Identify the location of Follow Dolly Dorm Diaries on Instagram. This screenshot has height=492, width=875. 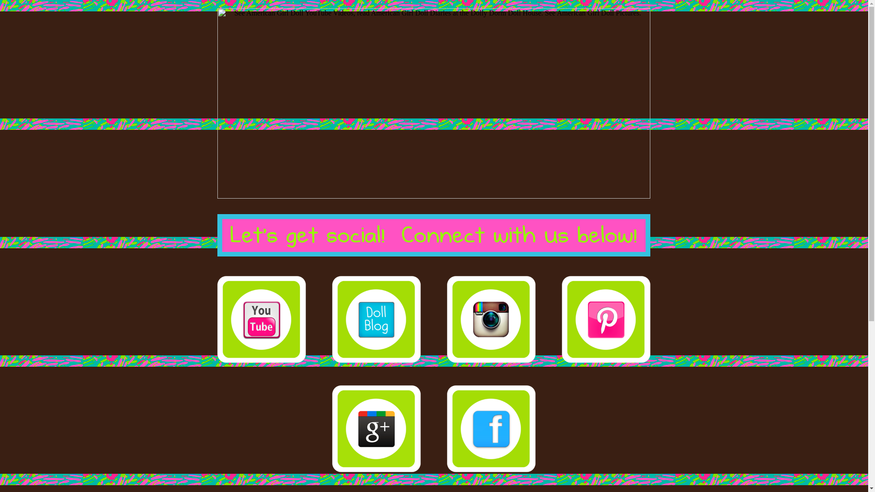
(491, 319).